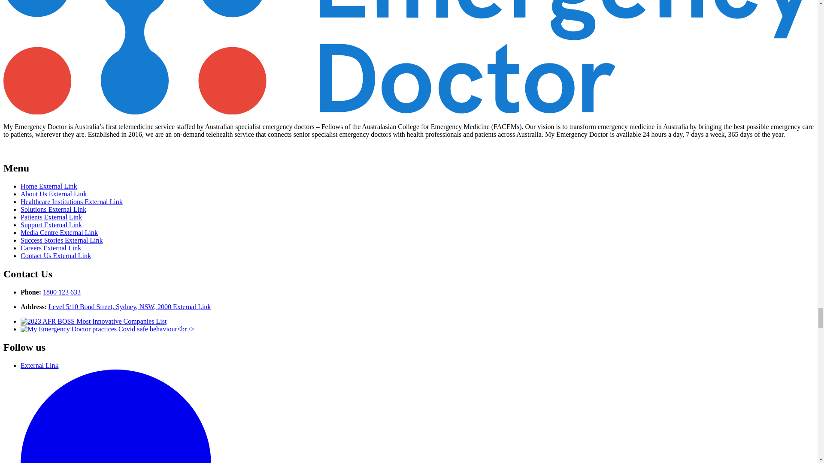 This screenshot has height=463, width=824. Describe the element at coordinates (62, 292) in the screenshot. I see `Phone` at that location.